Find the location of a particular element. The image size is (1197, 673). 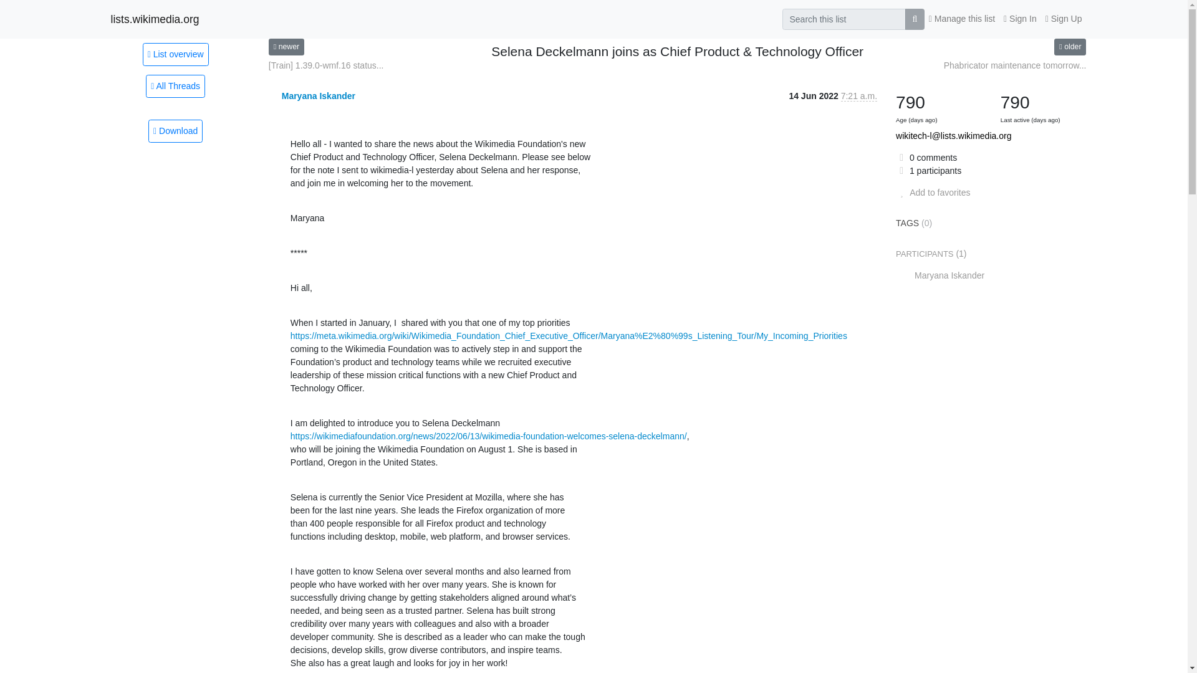

You must be logged-in to have favorites. is located at coordinates (933, 193).